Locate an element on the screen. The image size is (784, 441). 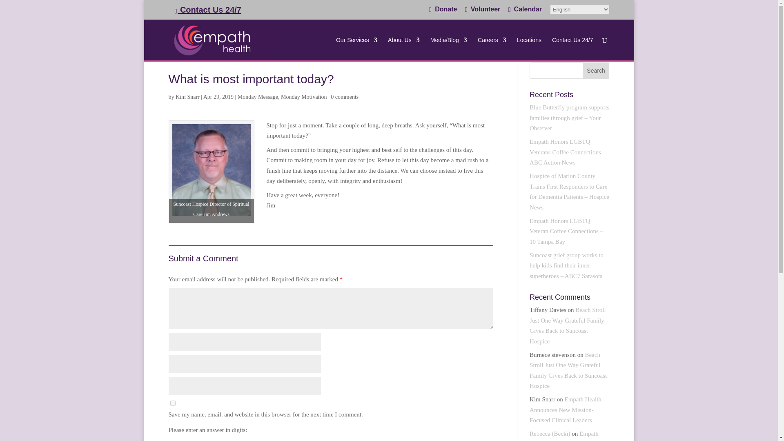
Search is located at coordinates (596, 71).